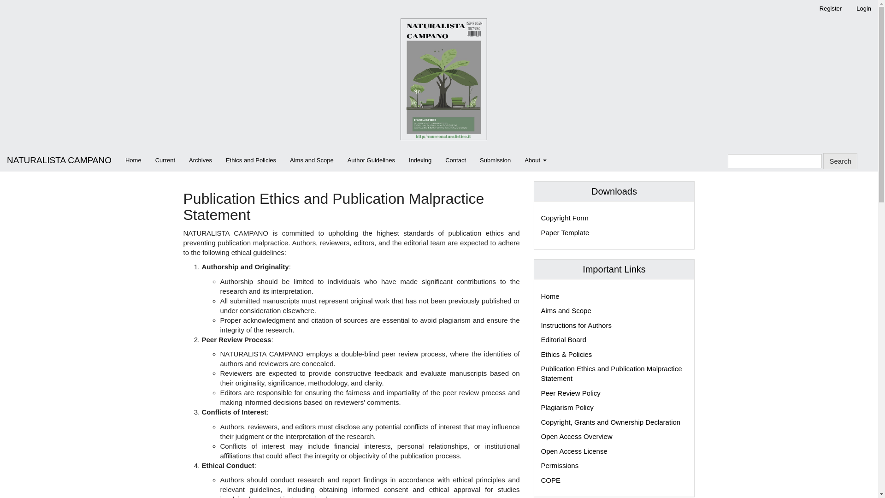 The image size is (885, 498). I want to click on Contact, so click(455, 160).